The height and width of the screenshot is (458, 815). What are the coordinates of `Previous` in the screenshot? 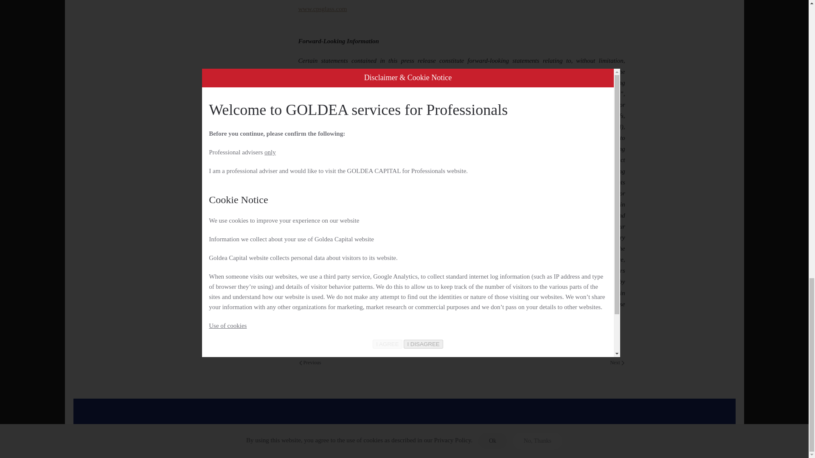 It's located at (310, 363).